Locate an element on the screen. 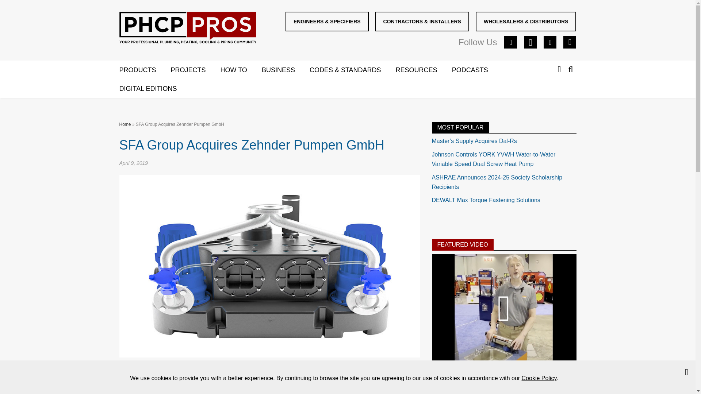 This screenshot has height=394, width=701. HOW TO is located at coordinates (241, 70).